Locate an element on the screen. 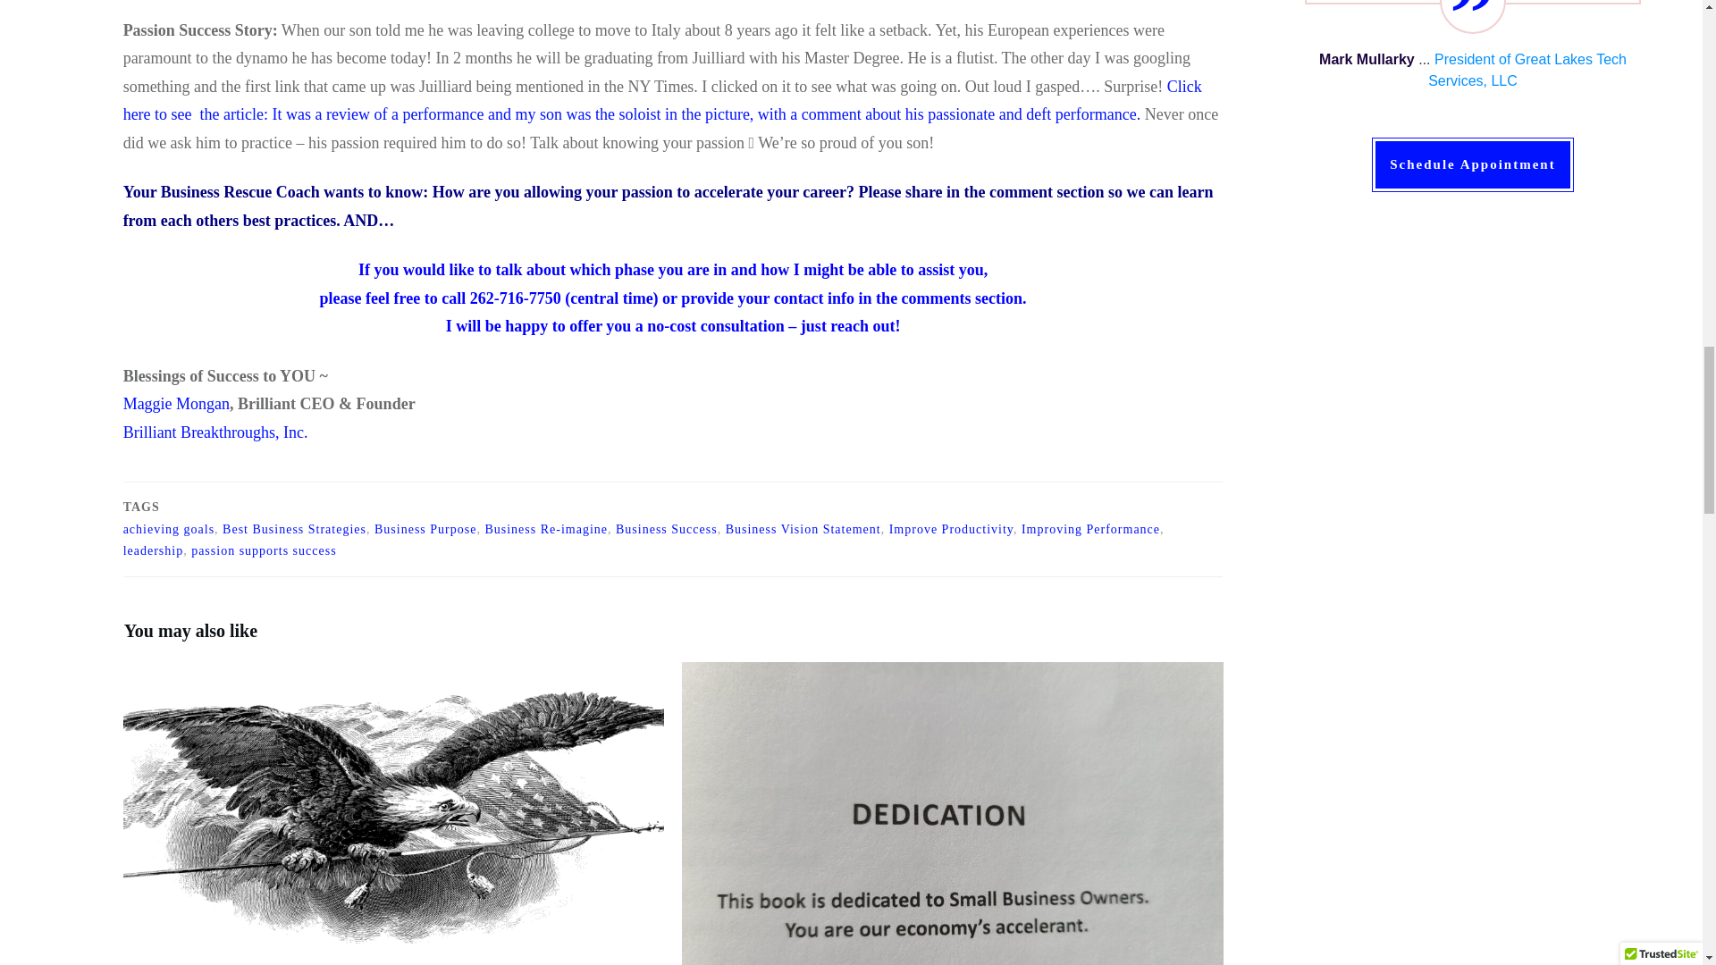 The width and height of the screenshot is (1716, 965). Business Purpose is located at coordinates (425, 529).